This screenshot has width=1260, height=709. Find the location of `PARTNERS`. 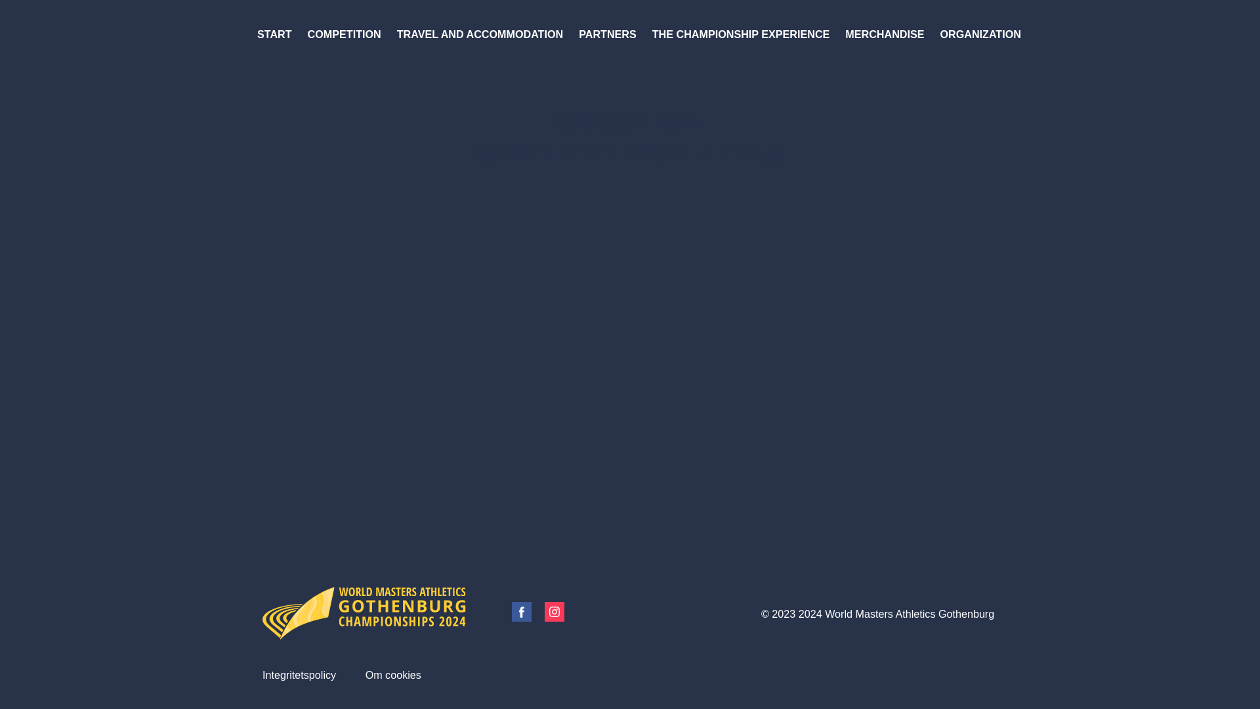

PARTNERS is located at coordinates (608, 34).